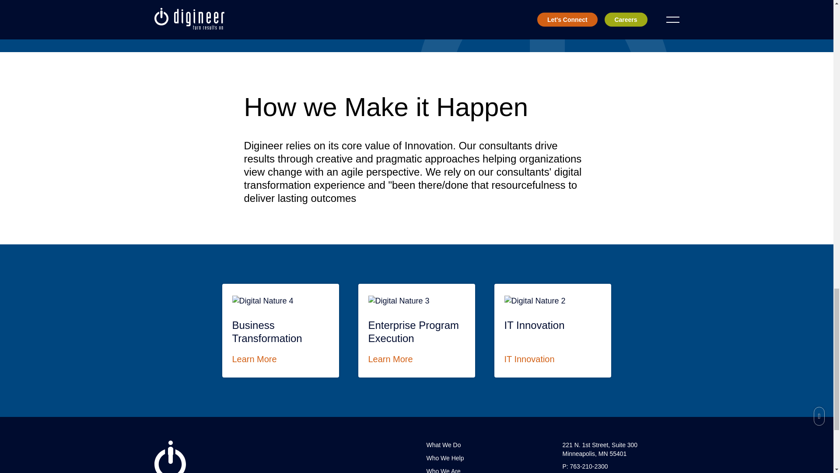 This screenshot has height=473, width=840. Describe the element at coordinates (211, 6) in the screenshot. I see `View Success Story` at that location.